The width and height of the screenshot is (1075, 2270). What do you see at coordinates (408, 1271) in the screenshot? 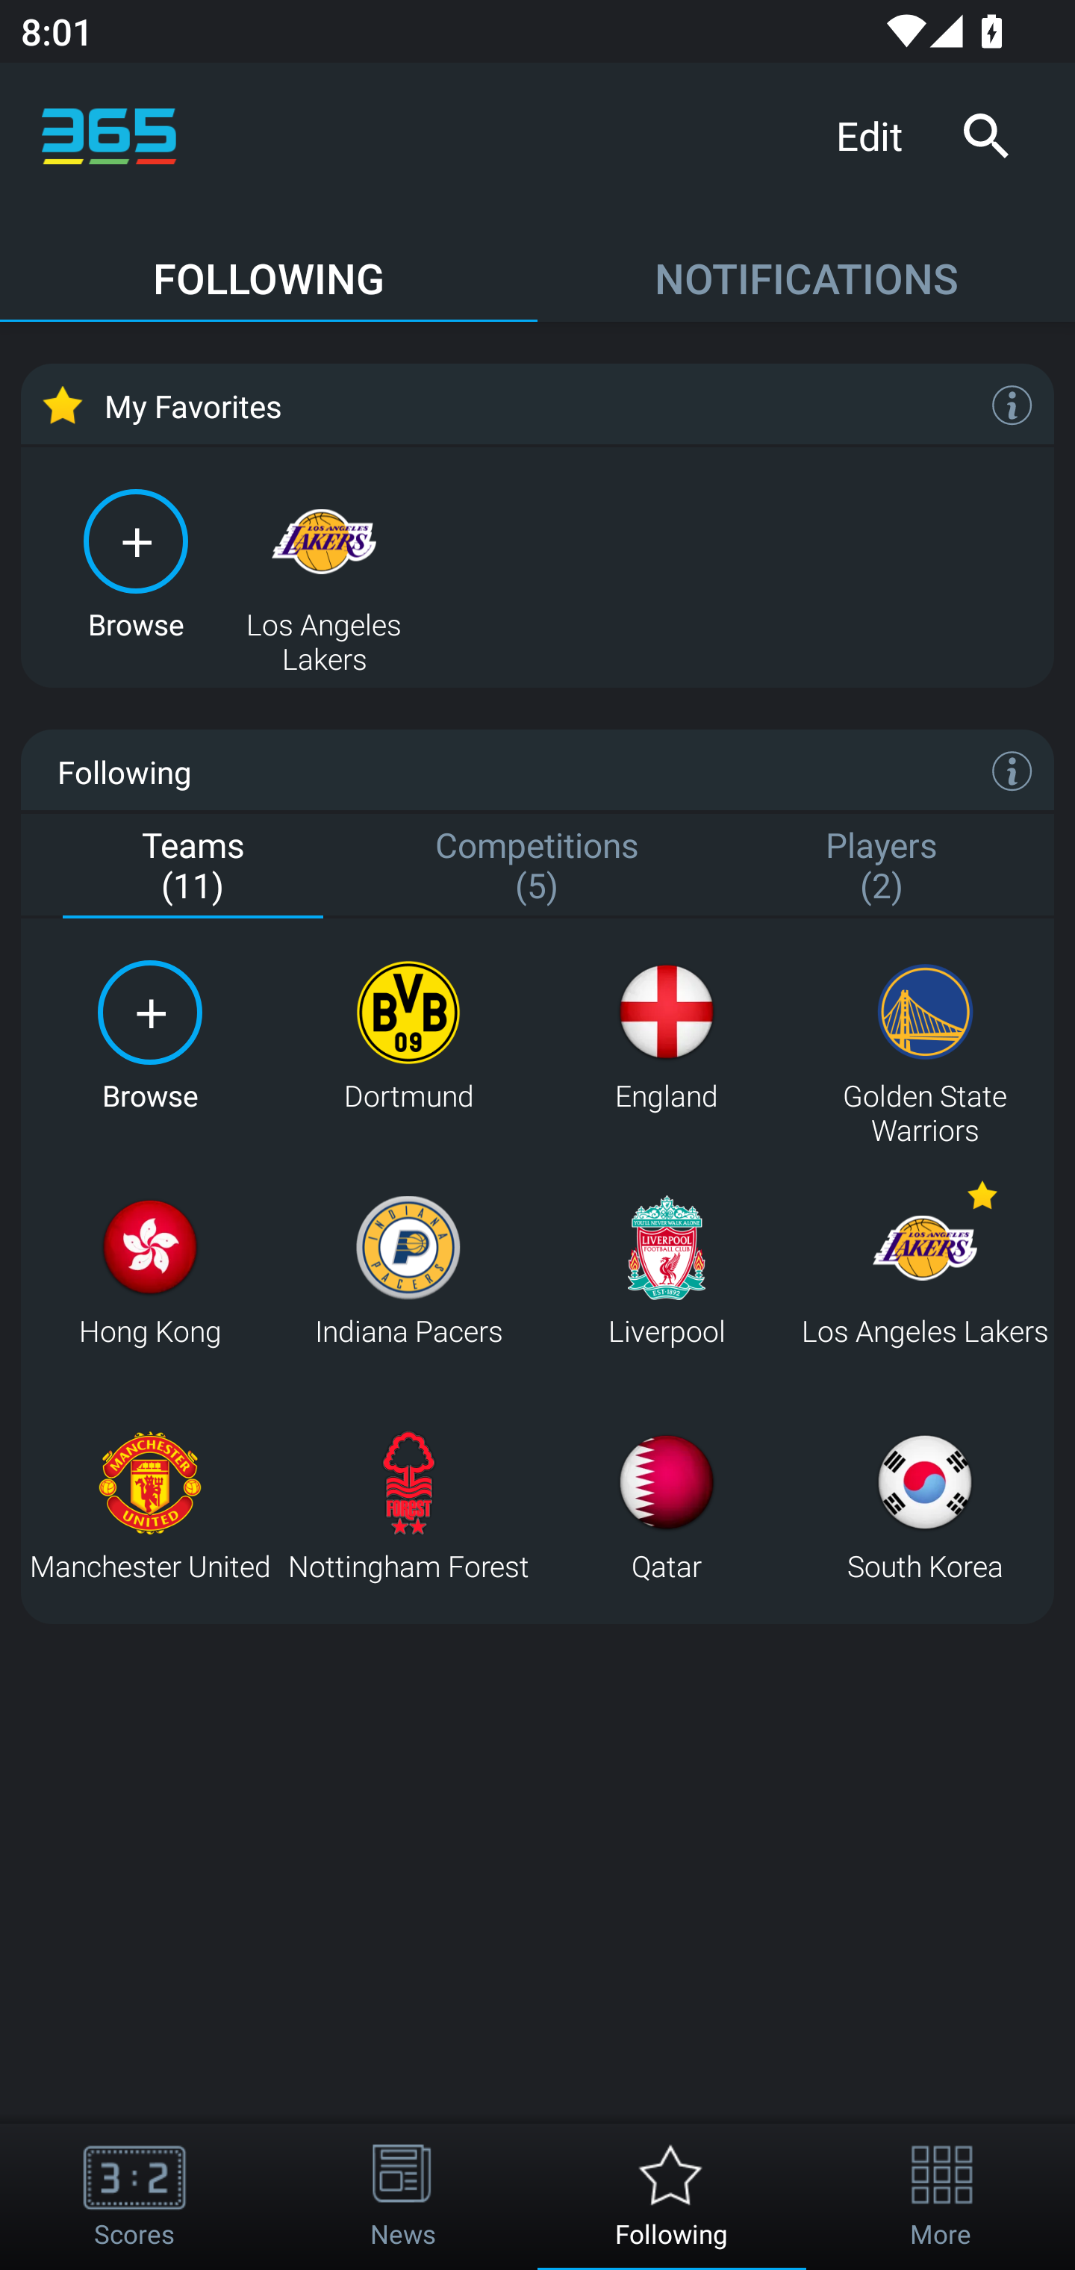
I see `Indiana Pacers` at bounding box center [408, 1271].